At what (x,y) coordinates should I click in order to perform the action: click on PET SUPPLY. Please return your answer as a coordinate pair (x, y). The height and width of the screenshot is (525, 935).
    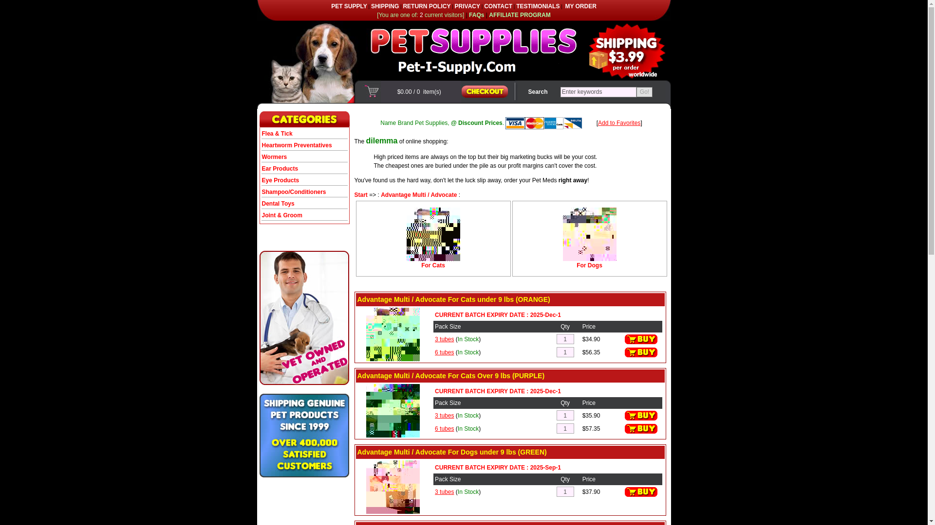
    Looking at the image, I should click on (349, 6).